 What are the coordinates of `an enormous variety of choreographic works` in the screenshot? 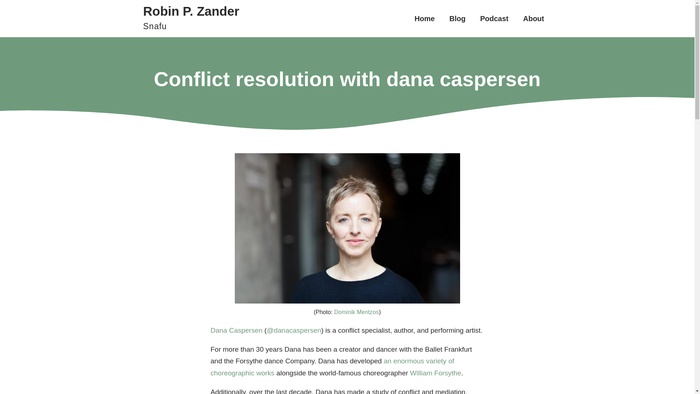 It's located at (237, 330).